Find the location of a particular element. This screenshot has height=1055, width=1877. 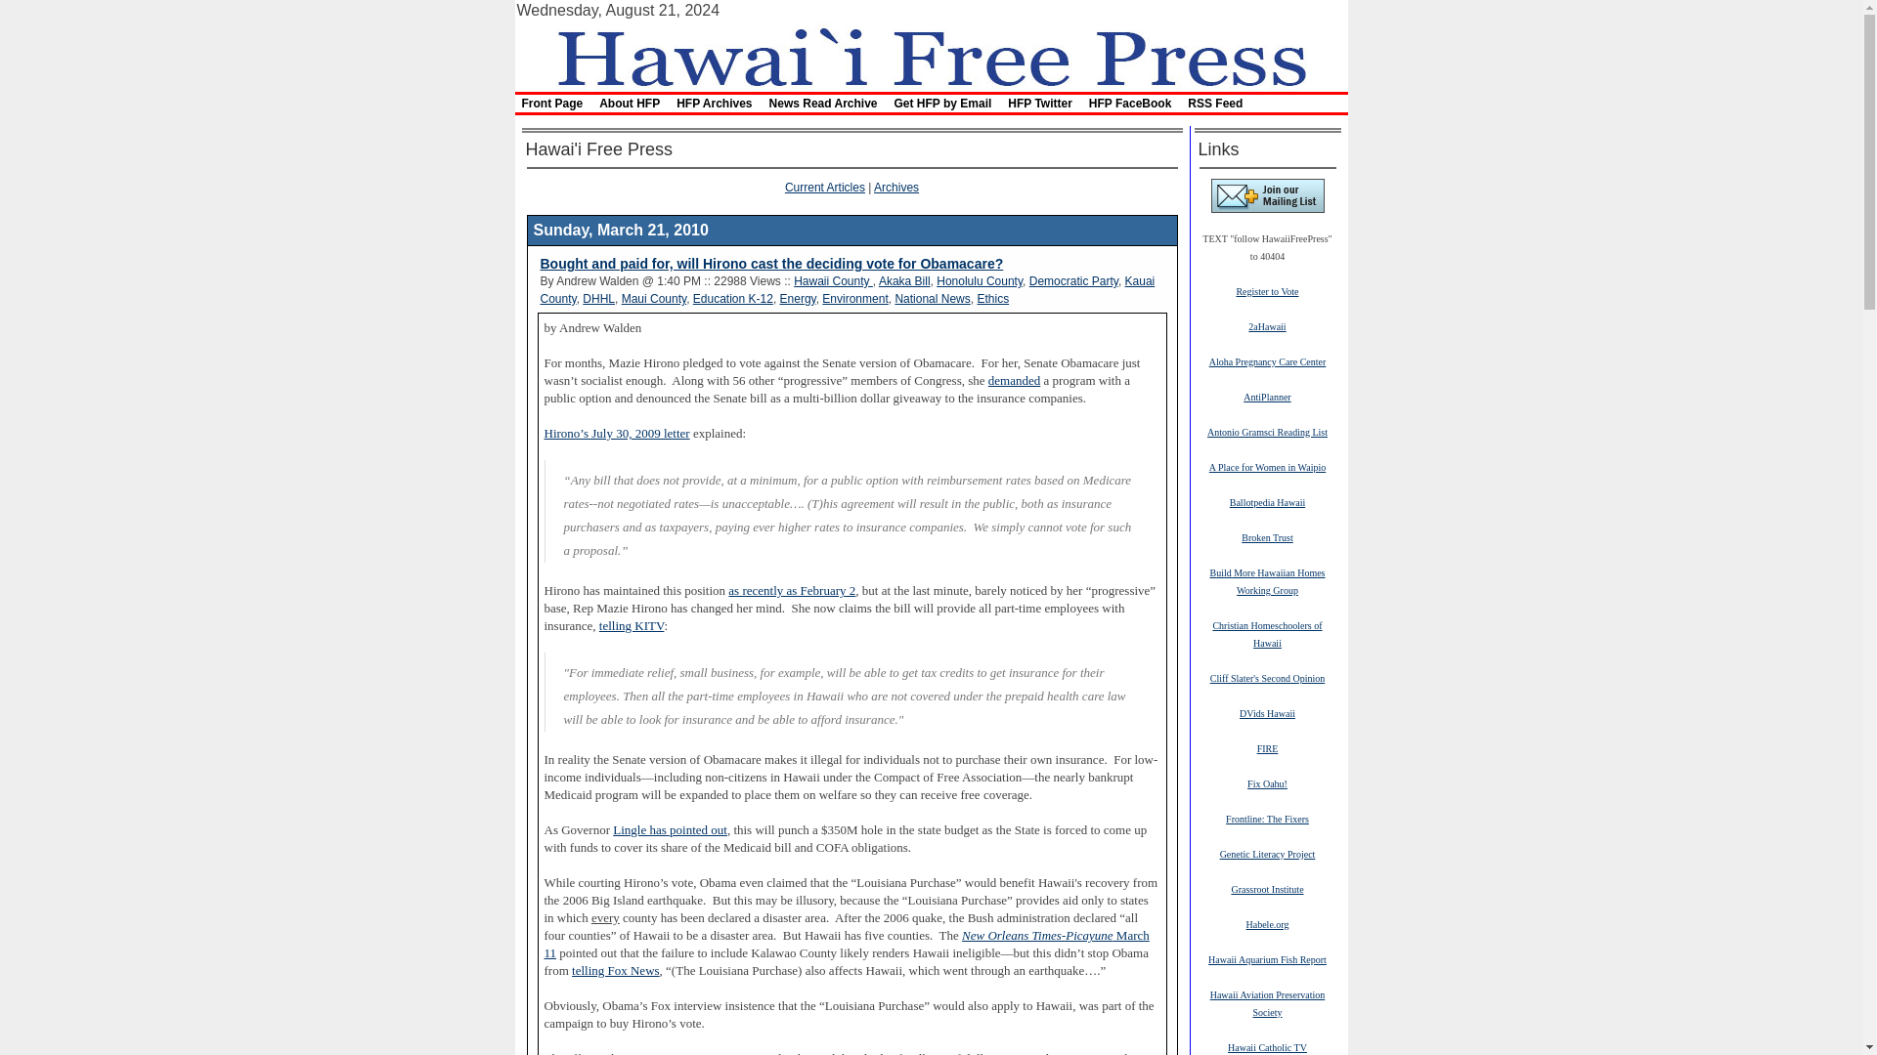

telling KITV is located at coordinates (632, 625).